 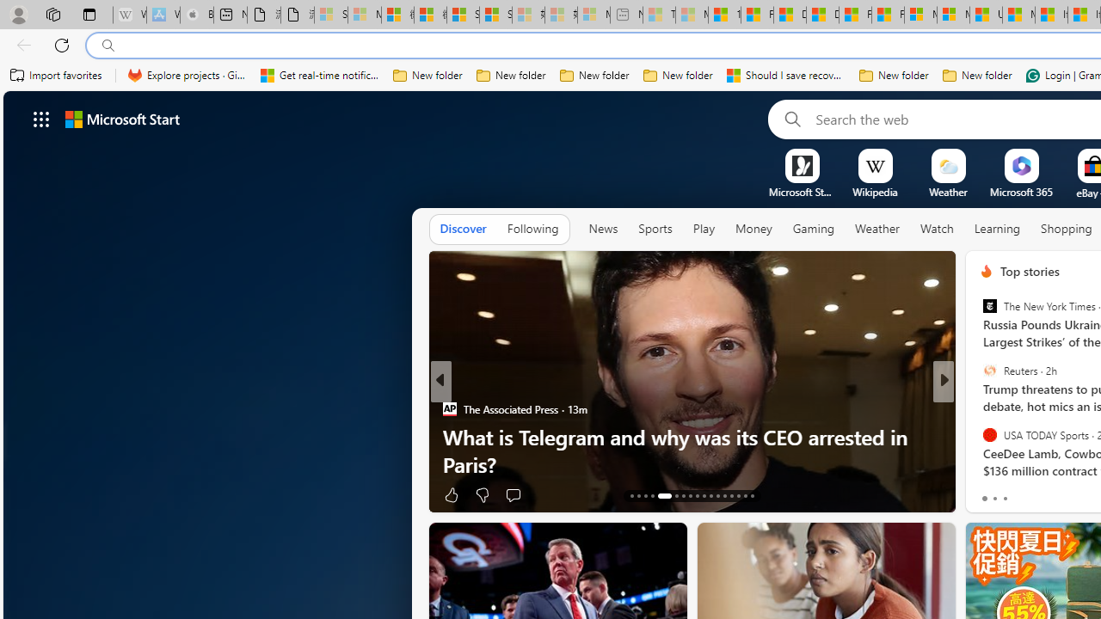 I want to click on Watch, so click(x=937, y=230).